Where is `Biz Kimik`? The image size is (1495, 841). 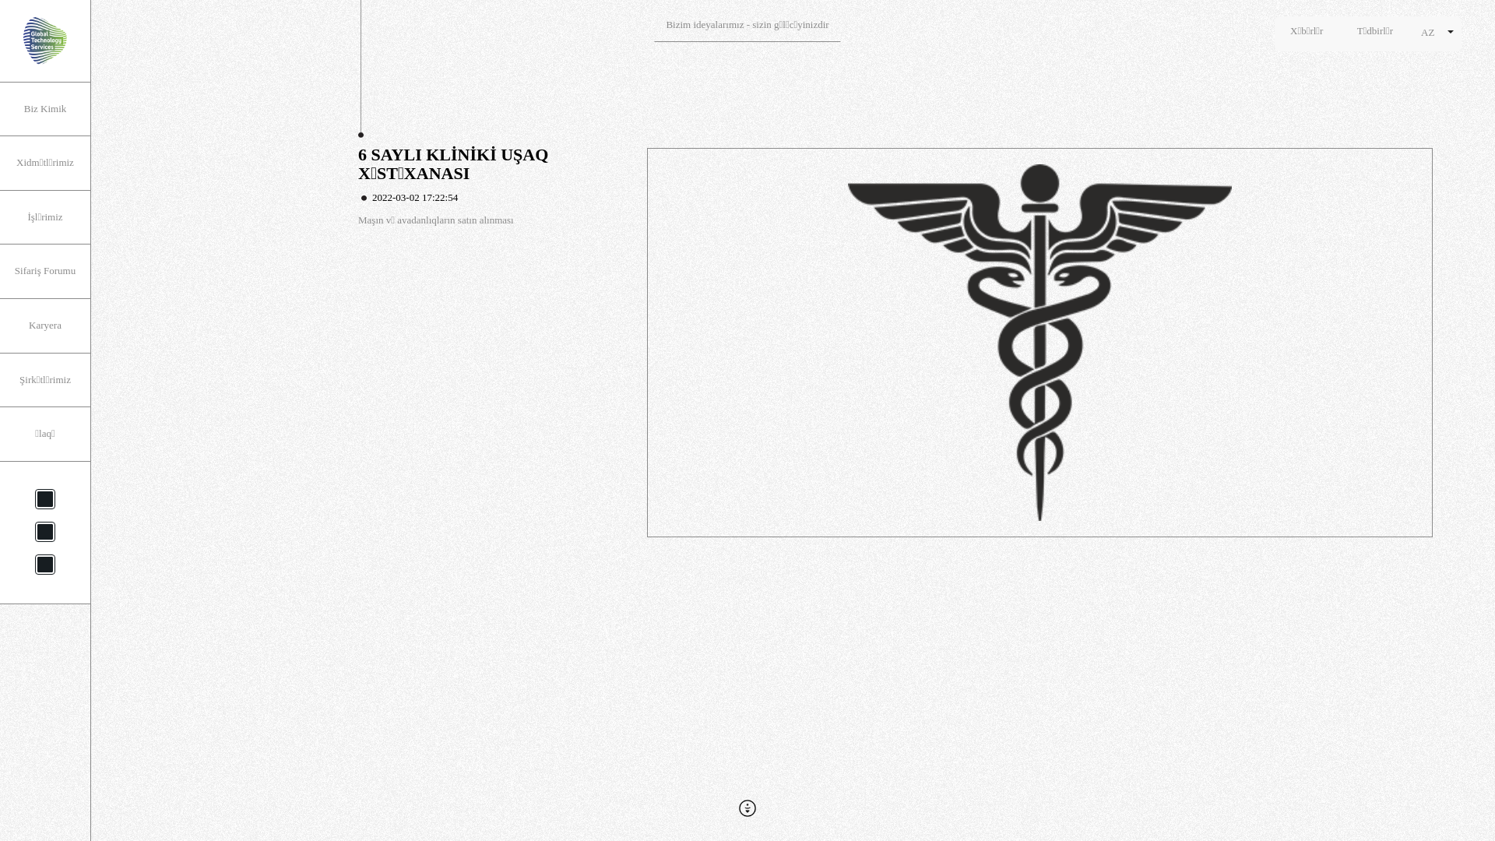
Biz Kimik is located at coordinates (45, 109).